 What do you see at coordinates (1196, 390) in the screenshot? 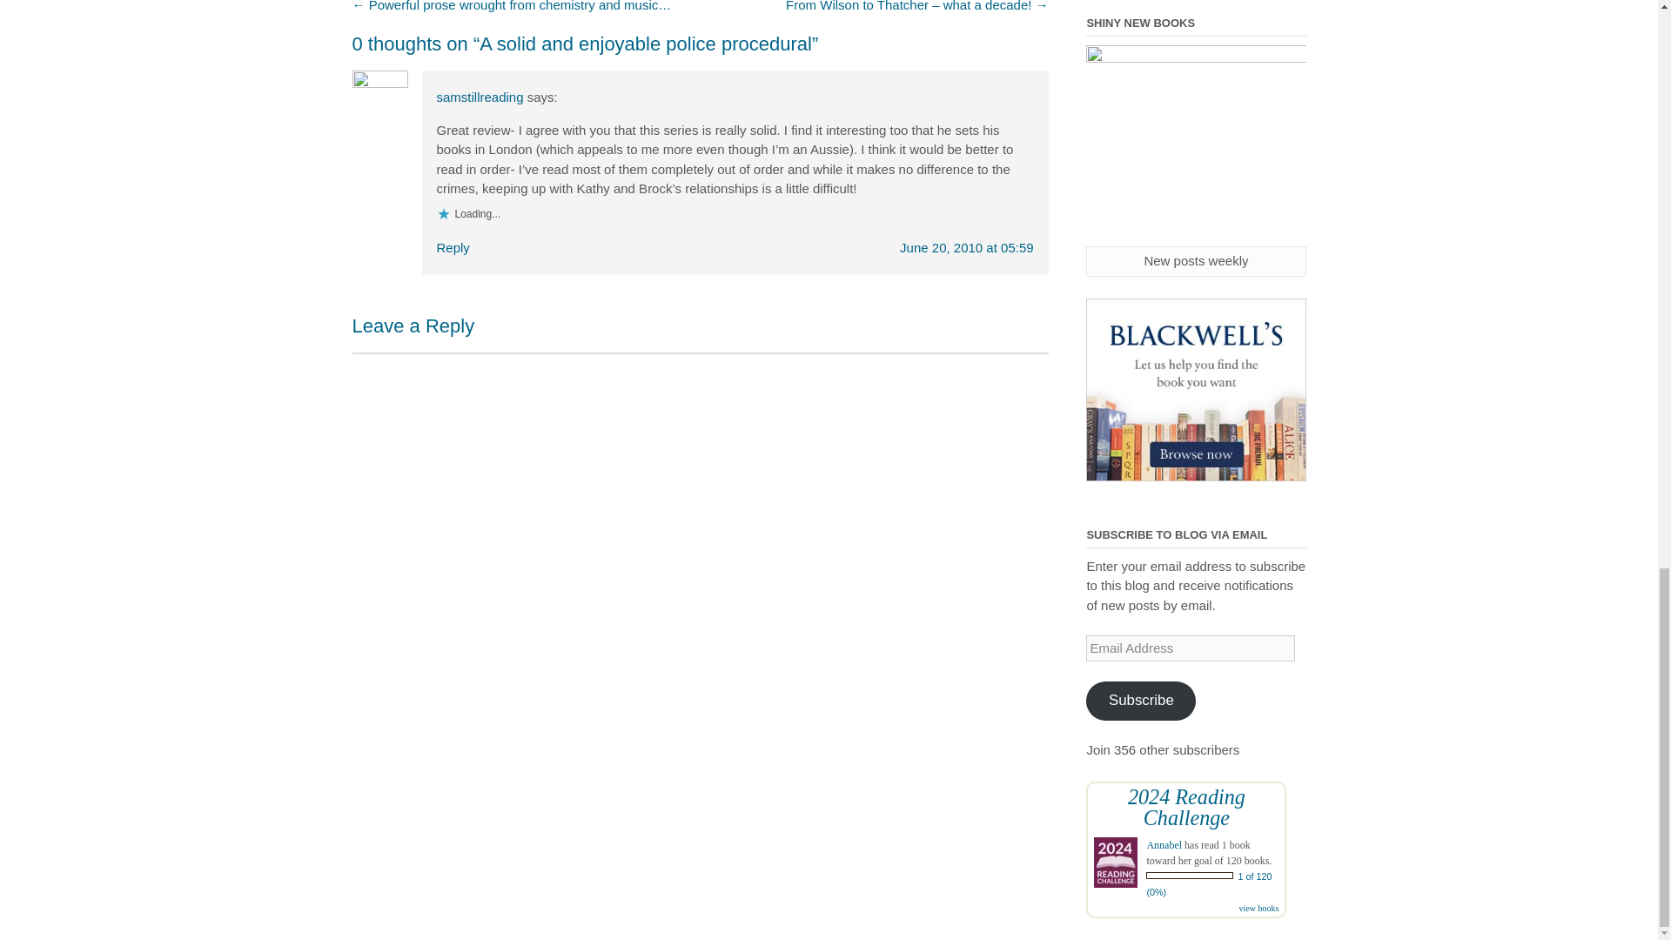
I see `www.blackwells.co.uk` at bounding box center [1196, 390].